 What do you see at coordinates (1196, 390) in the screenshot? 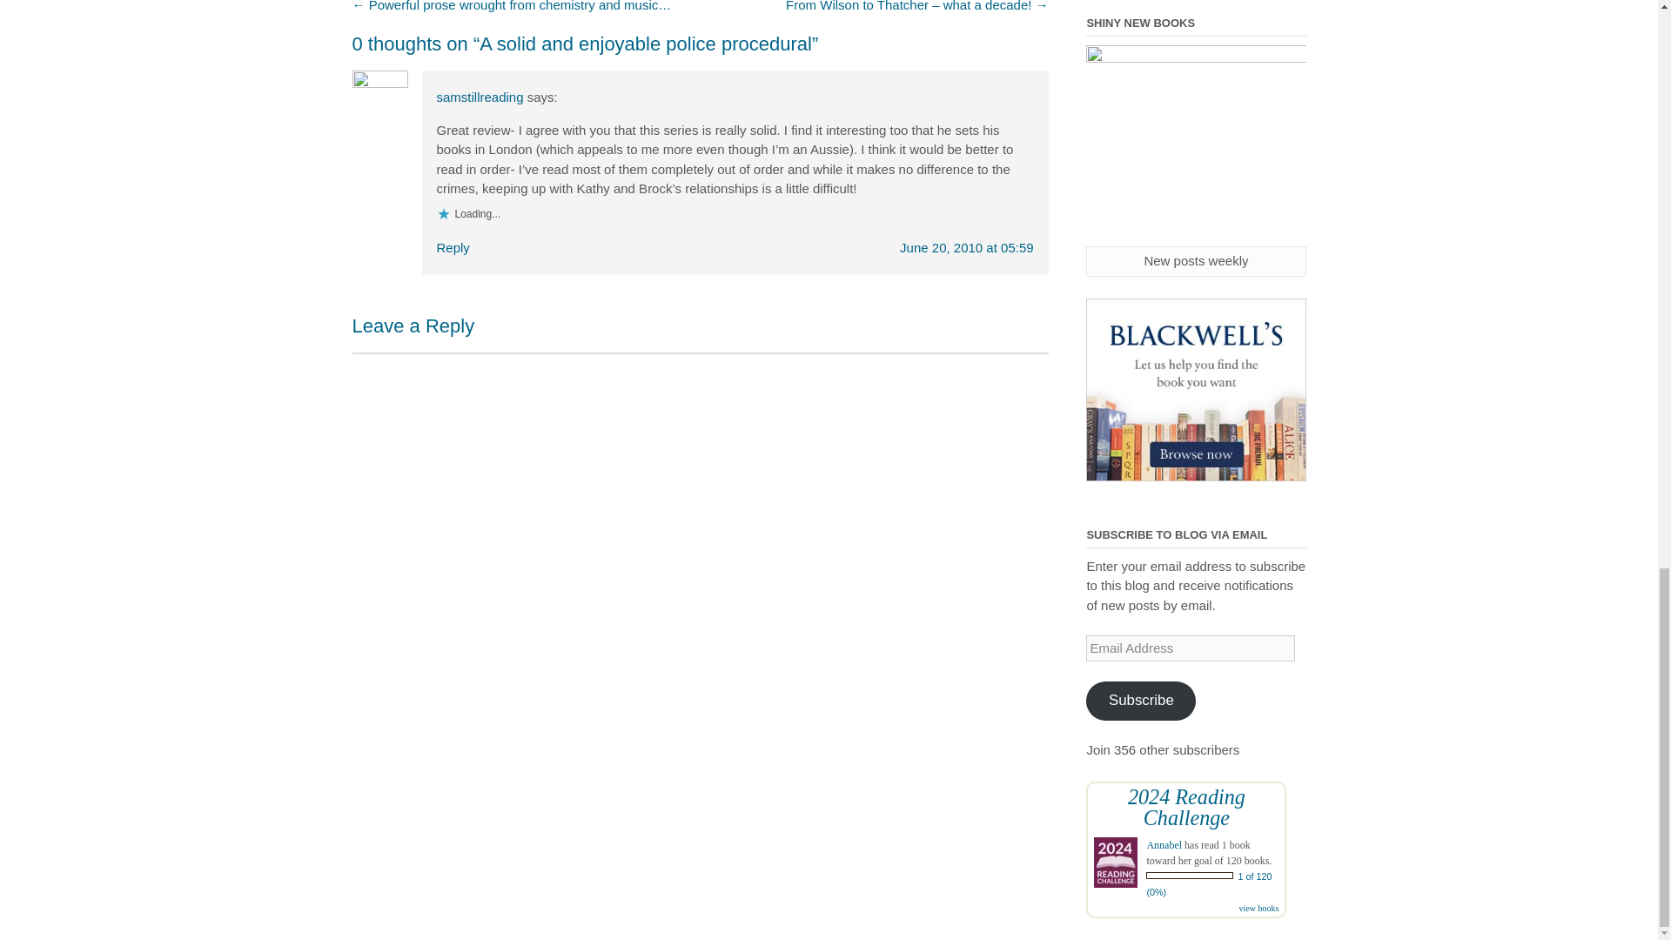
I see `www.blackwells.co.uk` at bounding box center [1196, 390].